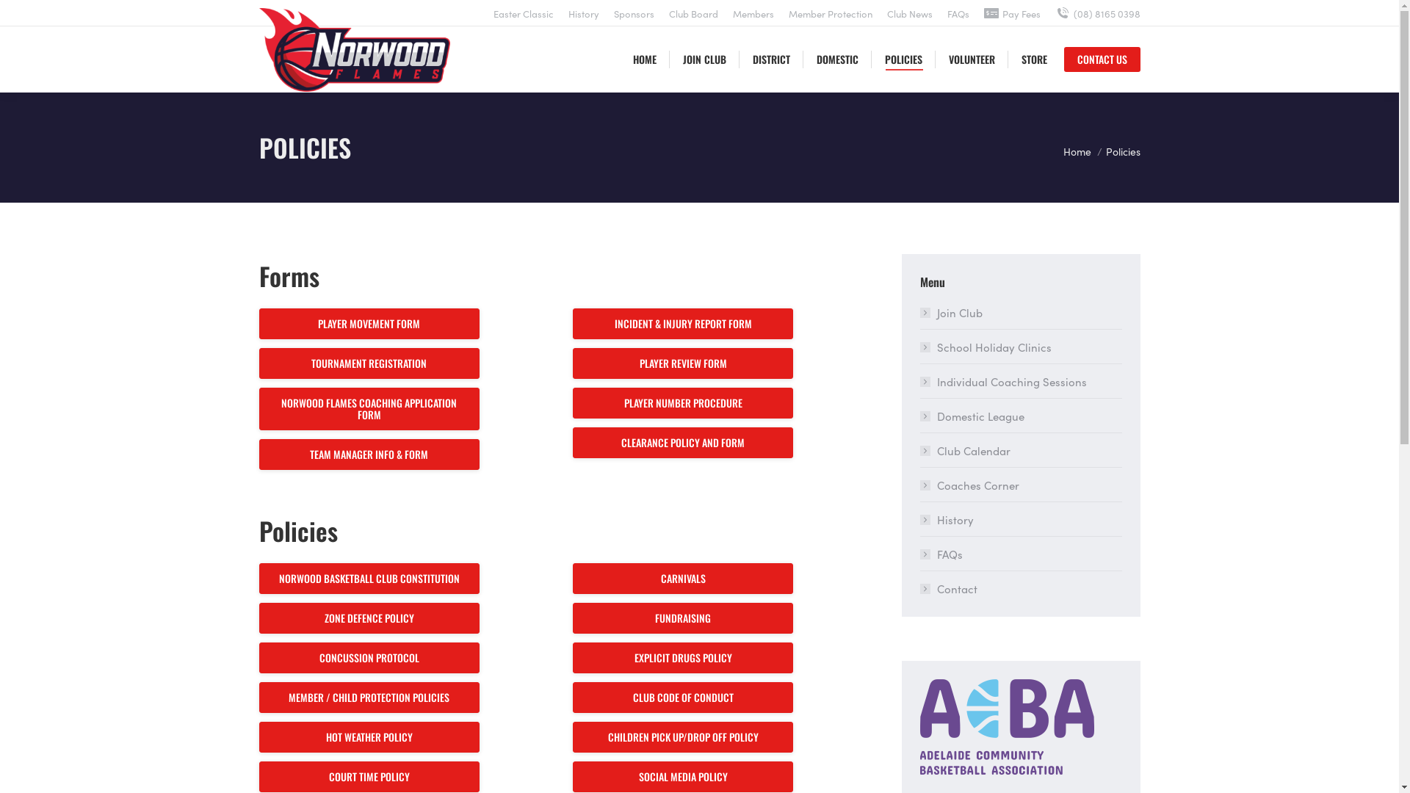 This screenshot has width=1410, height=793. Describe the element at coordinates (693, 13) in the screenshot. I see `Club Board` at that location.